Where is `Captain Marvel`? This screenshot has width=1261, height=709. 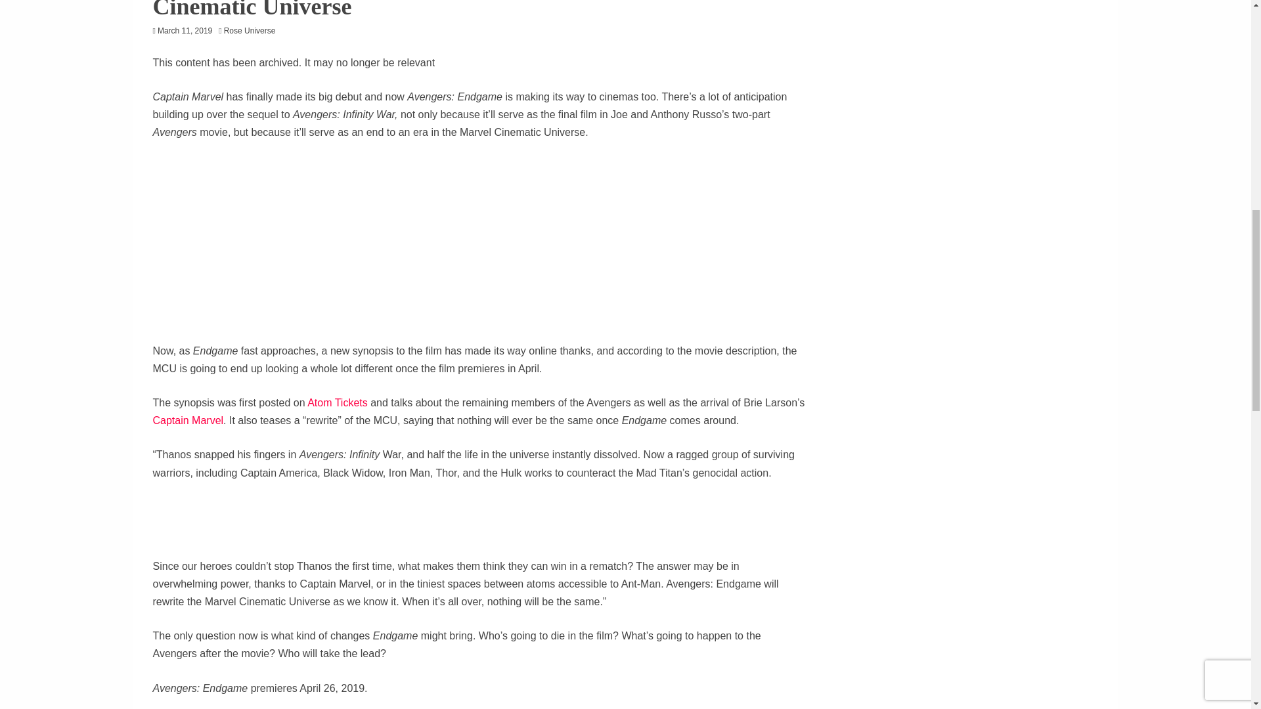 Captain Marvel is located at coordinates (188, 420).